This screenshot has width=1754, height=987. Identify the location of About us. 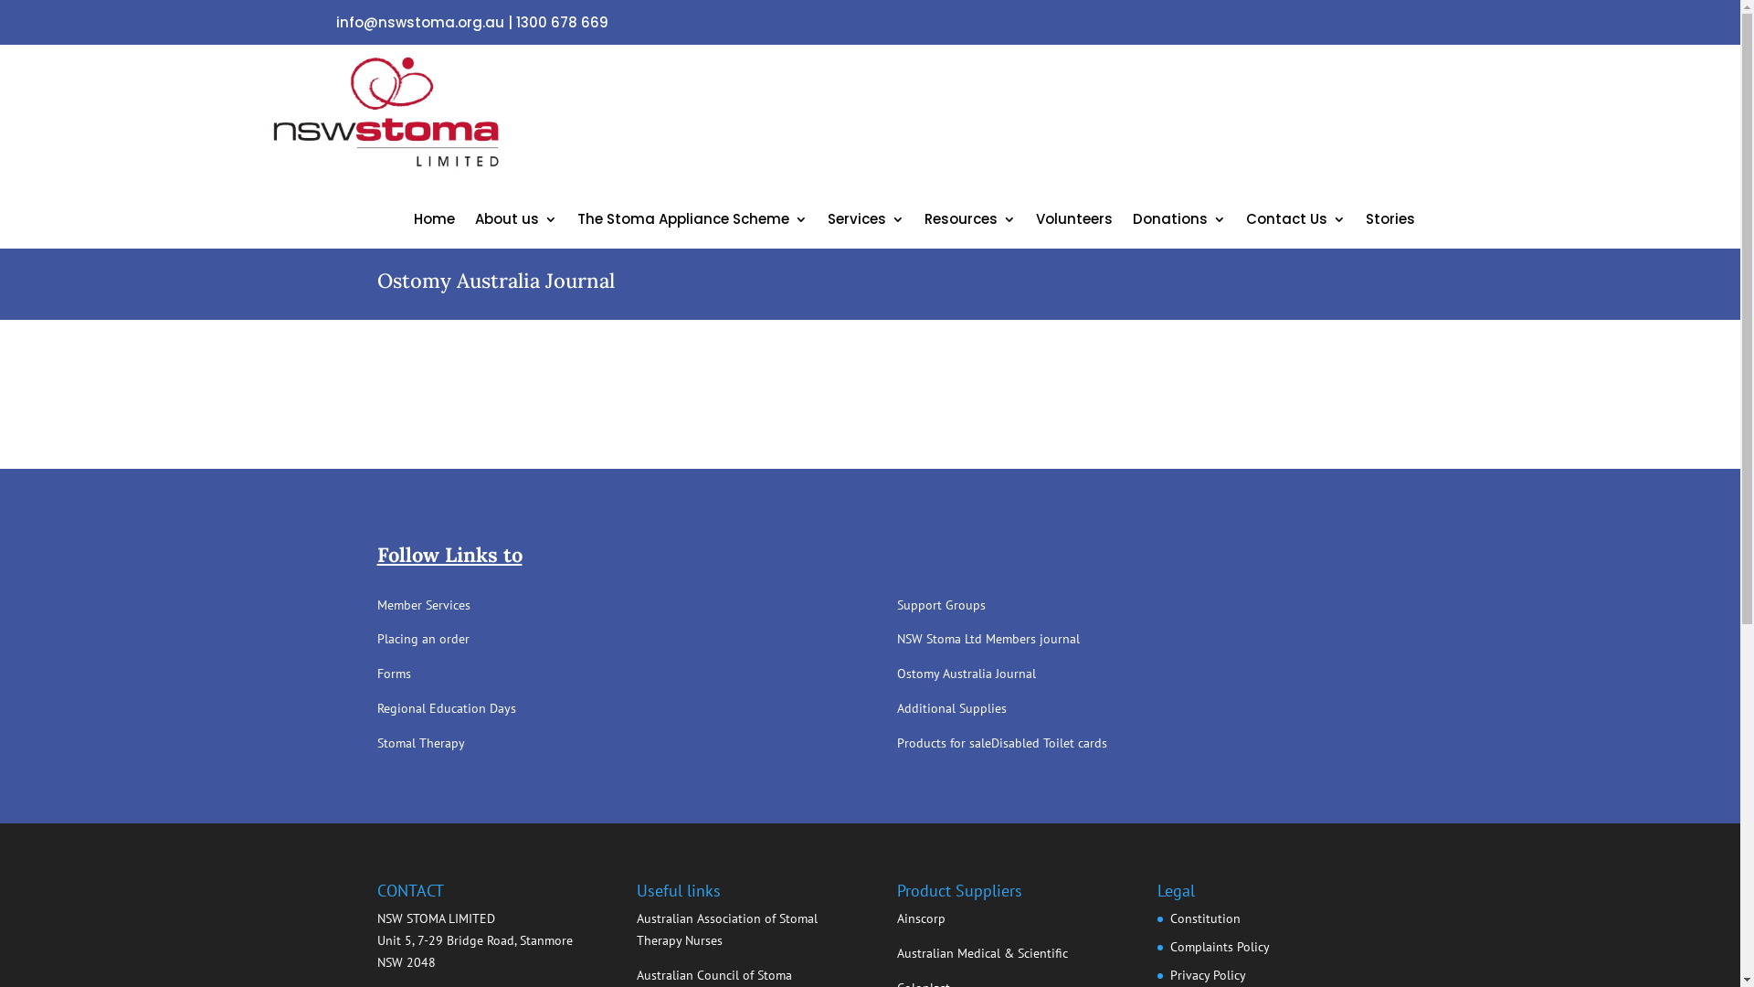
(516, 223).